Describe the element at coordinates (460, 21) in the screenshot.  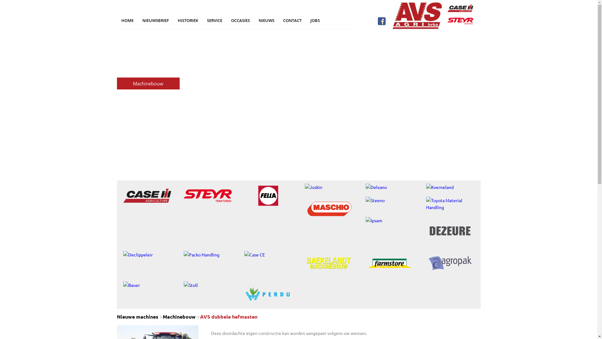
I see `Steyr` at that location.